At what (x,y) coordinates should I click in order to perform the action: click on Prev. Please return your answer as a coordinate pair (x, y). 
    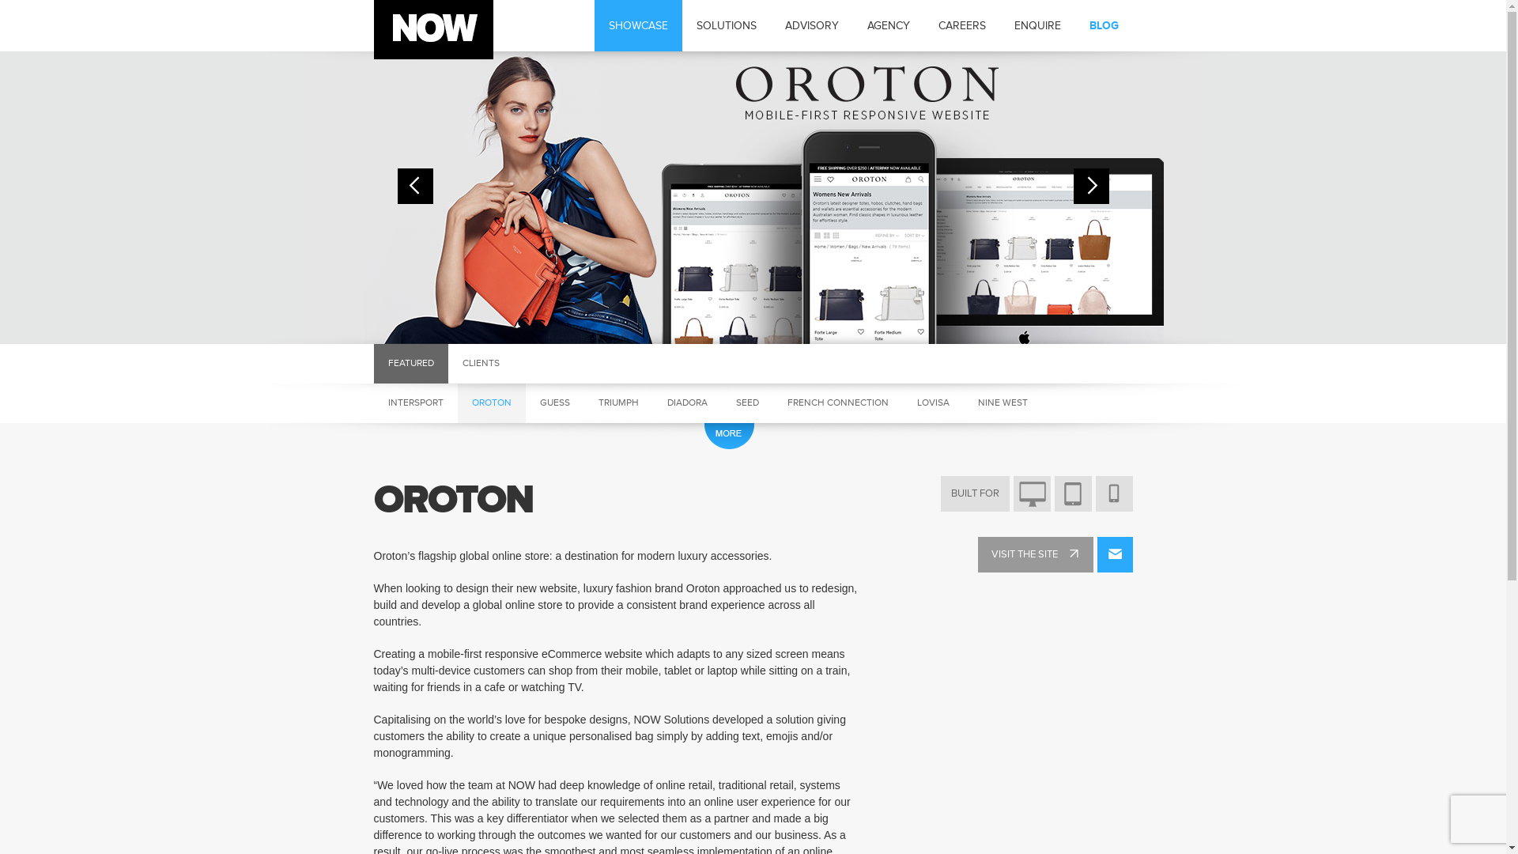
    Looking at the image, I should click on (414, 187).